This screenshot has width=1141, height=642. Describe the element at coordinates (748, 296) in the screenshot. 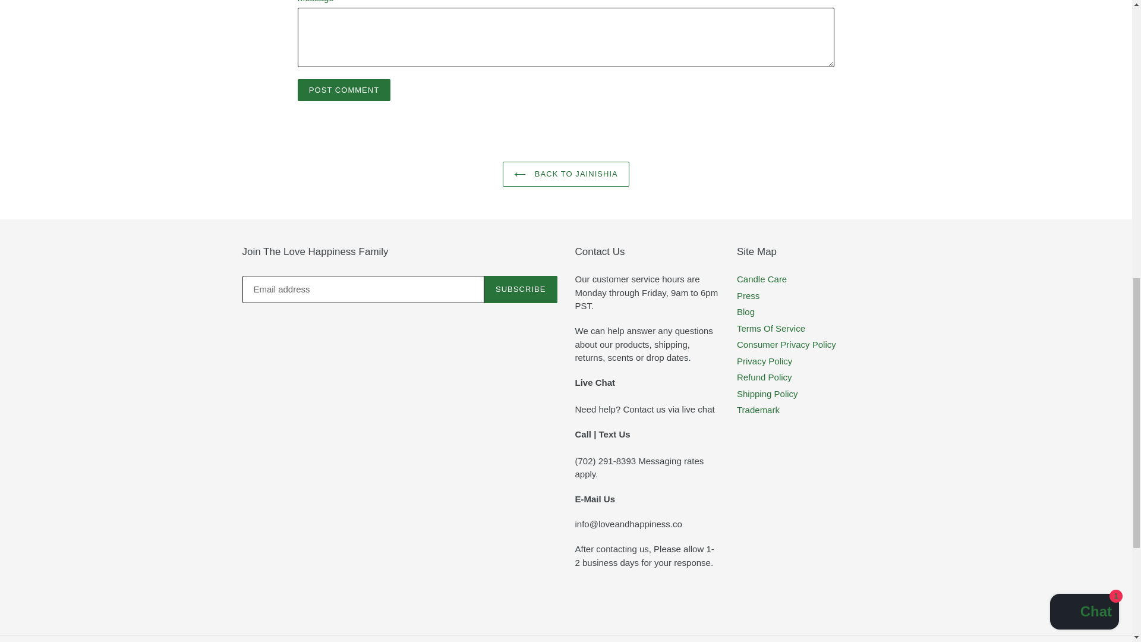

I see `Press` at that location.